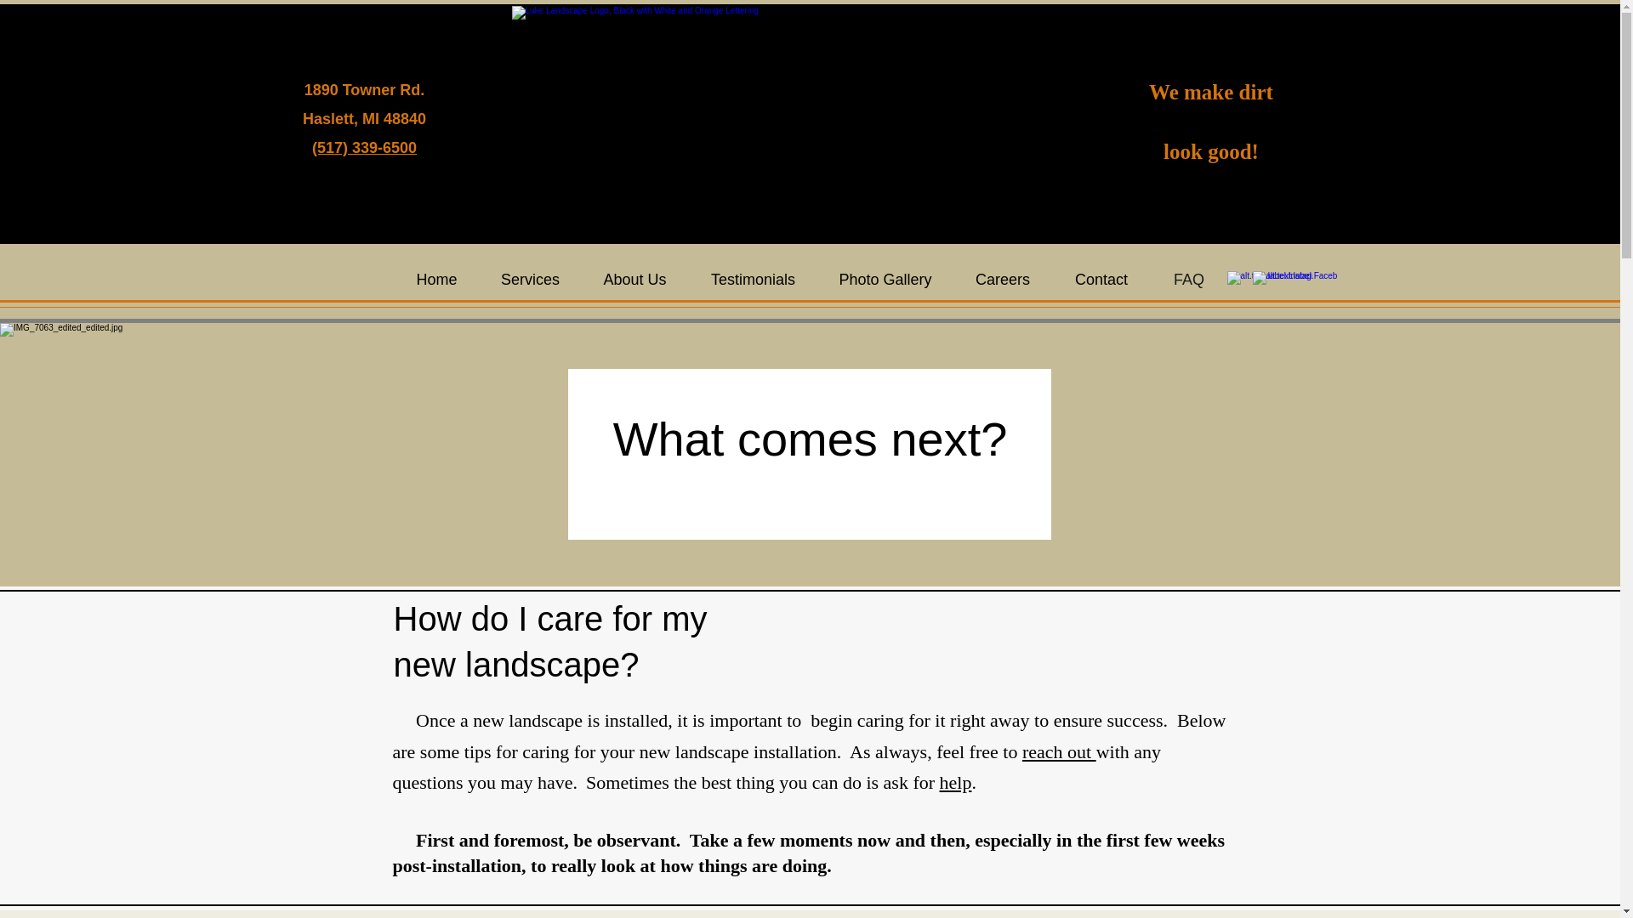  Describe the element at coordinates (529, 280) in the screenshot. I see `Services` at that location.